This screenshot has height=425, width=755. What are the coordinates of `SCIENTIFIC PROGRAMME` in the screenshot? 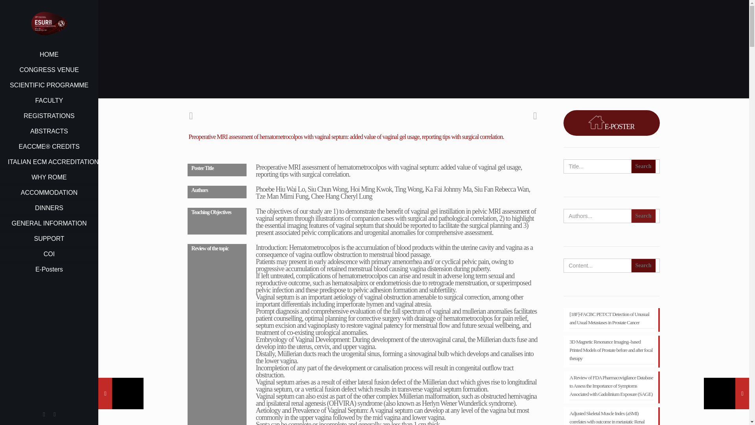 It's located at (49, 85).